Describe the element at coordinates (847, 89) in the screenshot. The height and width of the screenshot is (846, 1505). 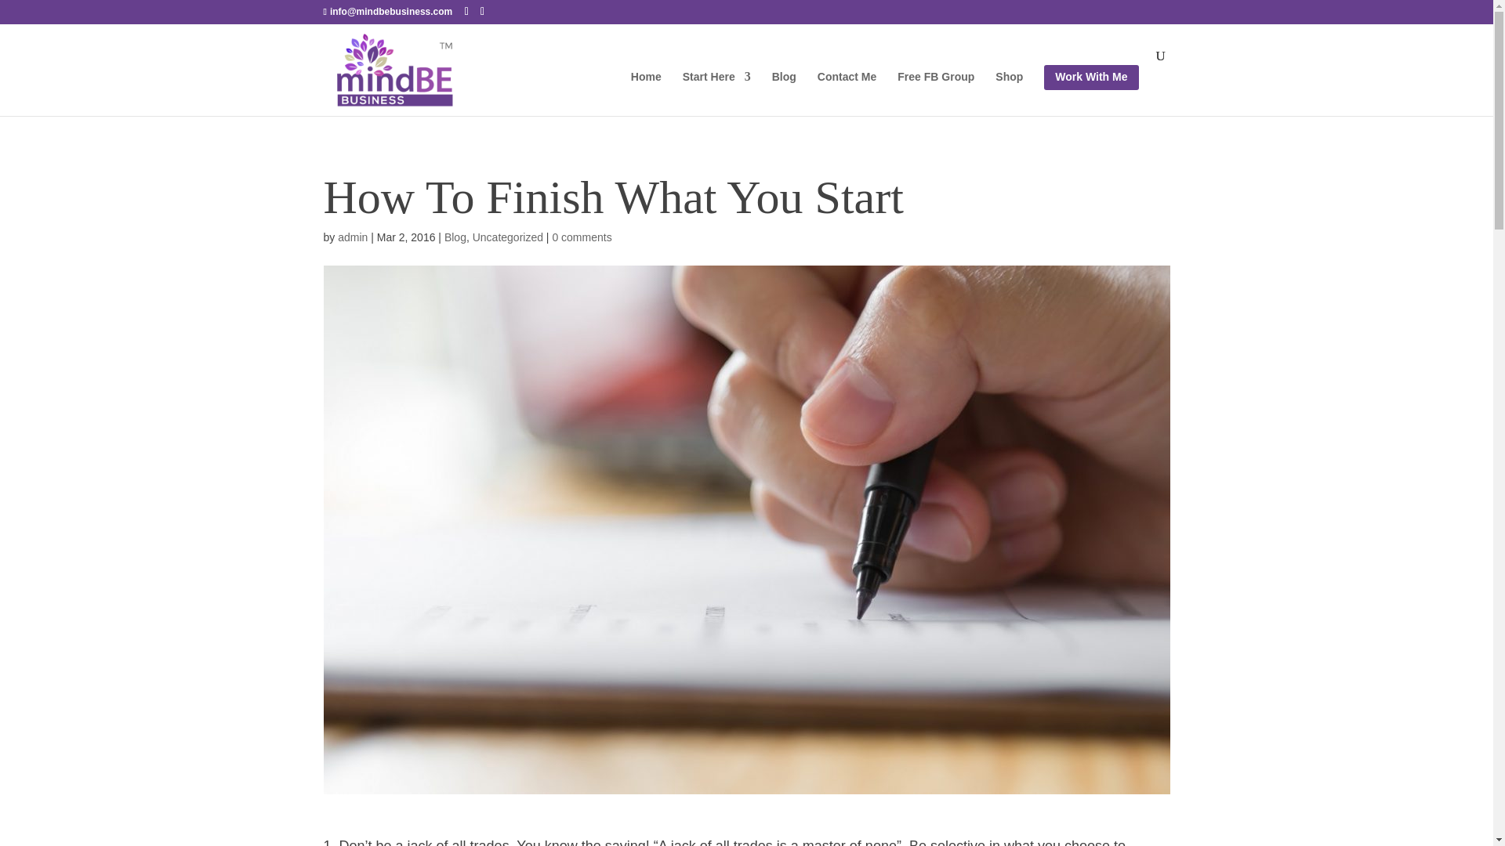
I see `Contact Me` at that location.